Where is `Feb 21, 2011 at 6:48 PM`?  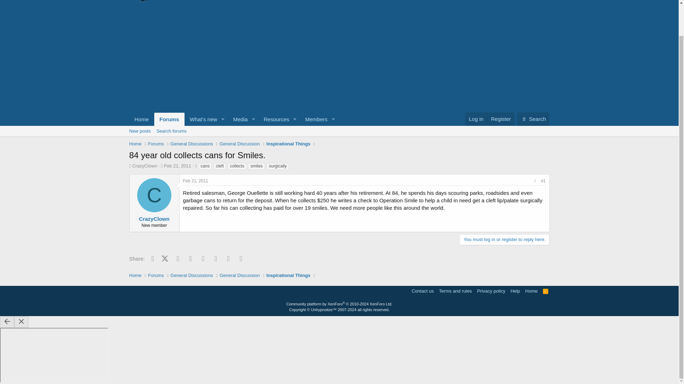
Feb 21, 2011 at 6:48 PM is located at coordinates (546, 291).